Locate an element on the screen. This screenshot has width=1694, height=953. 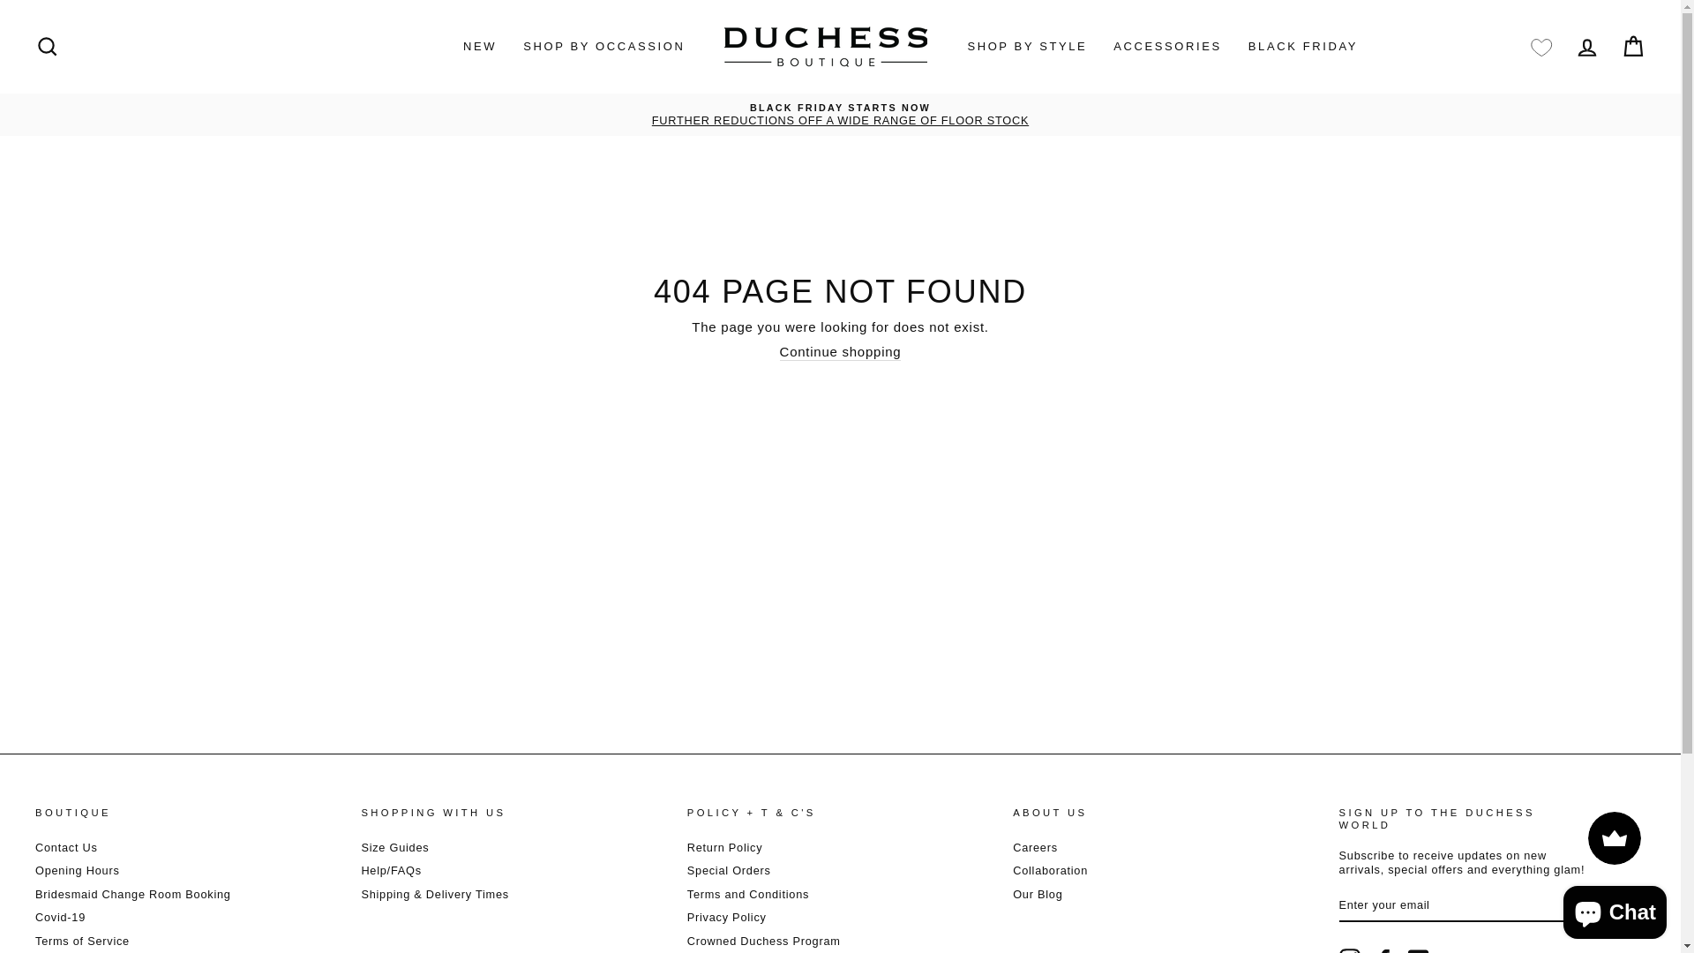
Careers is located at coordinates (1036, 847).